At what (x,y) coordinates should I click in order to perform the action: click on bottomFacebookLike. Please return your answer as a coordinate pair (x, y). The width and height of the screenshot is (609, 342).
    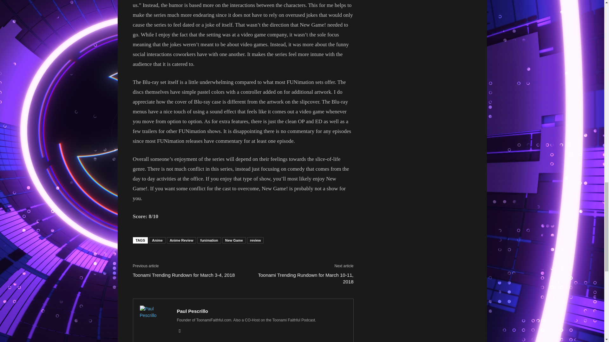
    Looking at the image, I should click on (180, 258).